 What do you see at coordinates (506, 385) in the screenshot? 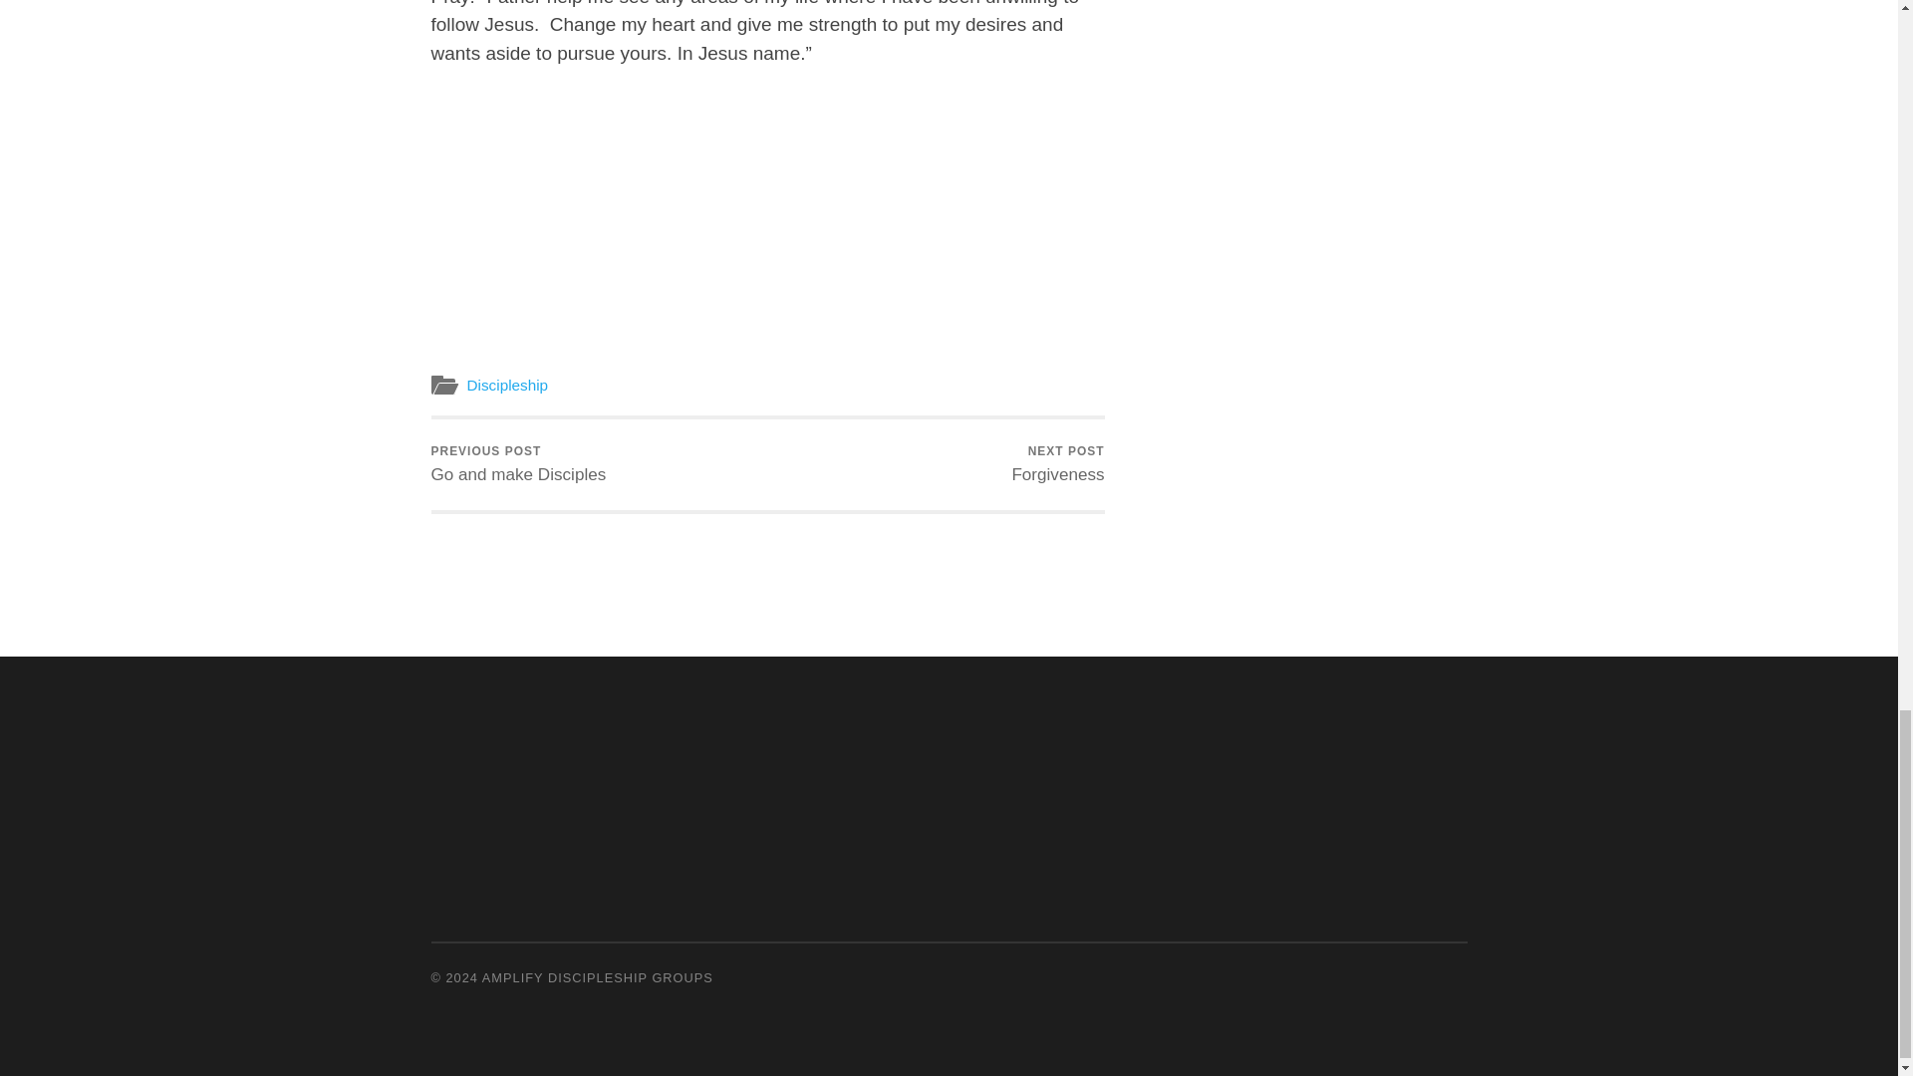
I see `AMPLIFY DISCIPLESHIP GROUPS` at bounding box center [506, 385].